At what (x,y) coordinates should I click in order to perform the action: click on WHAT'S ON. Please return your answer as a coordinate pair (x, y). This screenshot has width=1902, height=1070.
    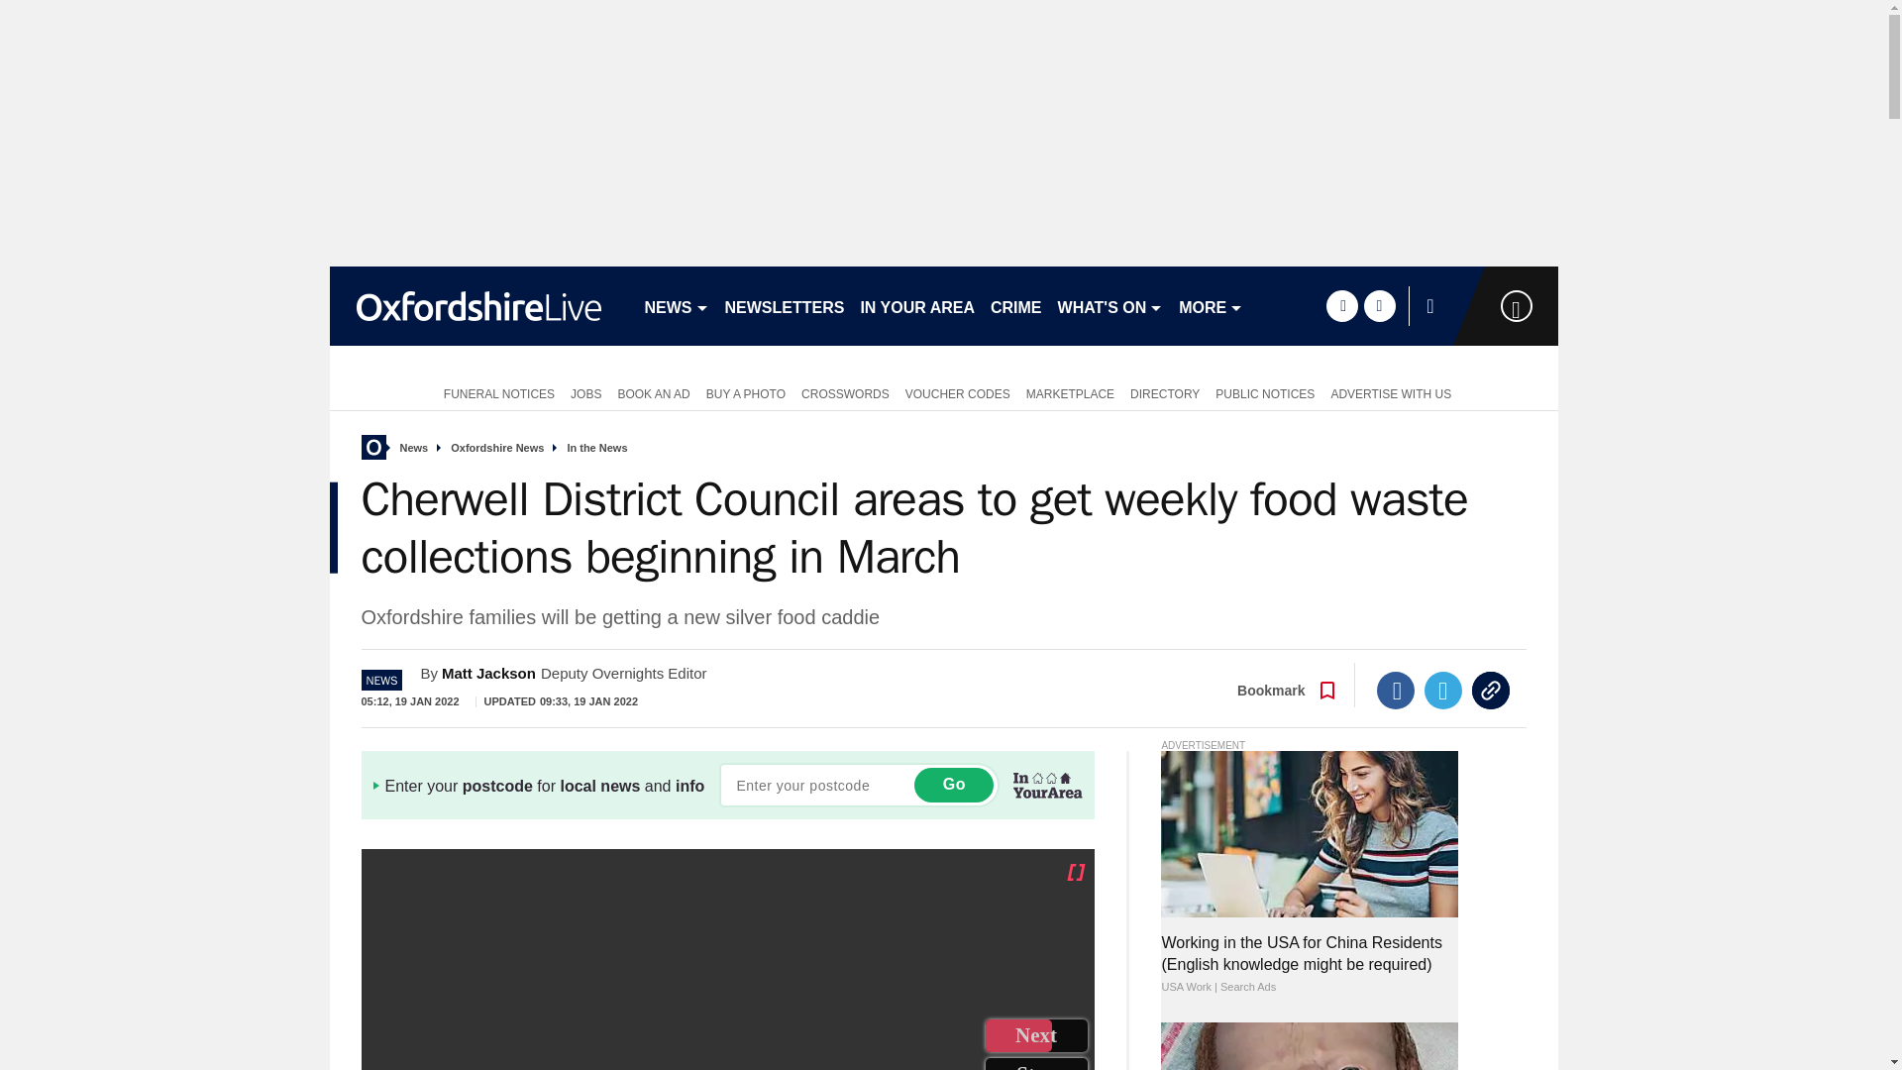
    Looking at the image, I should click on (1109, 305).